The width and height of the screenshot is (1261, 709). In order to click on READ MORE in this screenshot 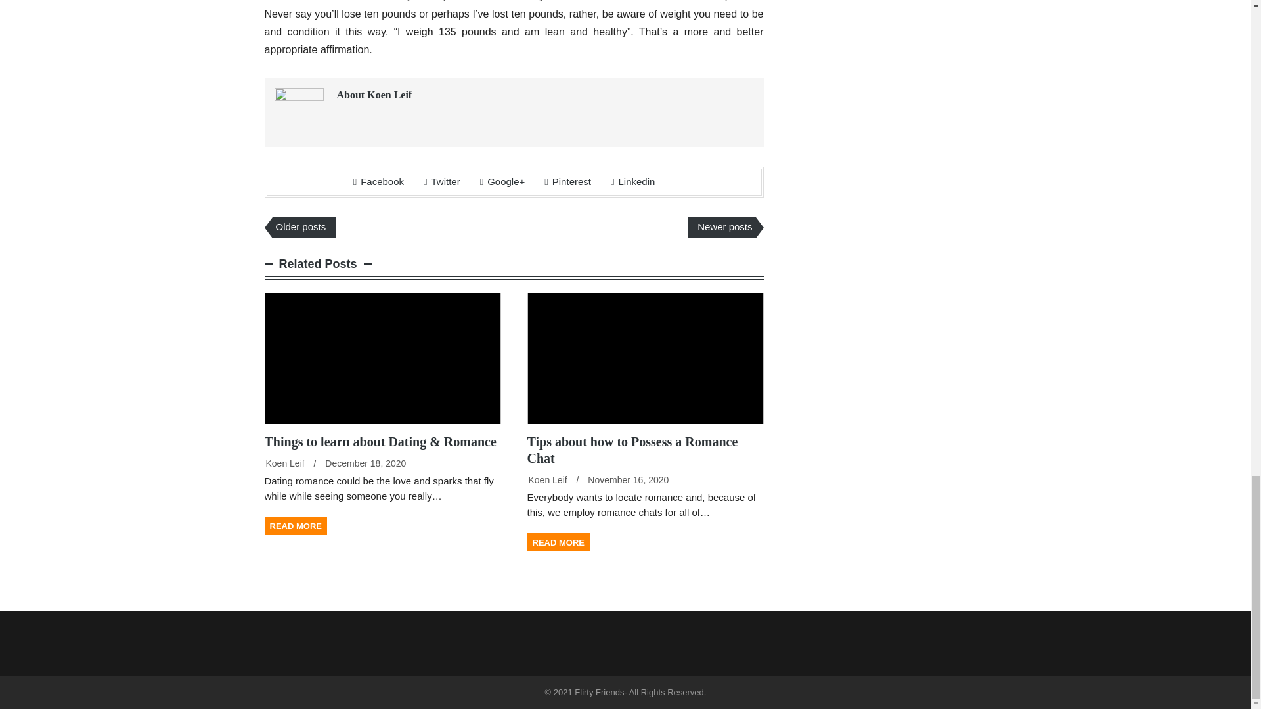, I will do `click(295, 526)`.